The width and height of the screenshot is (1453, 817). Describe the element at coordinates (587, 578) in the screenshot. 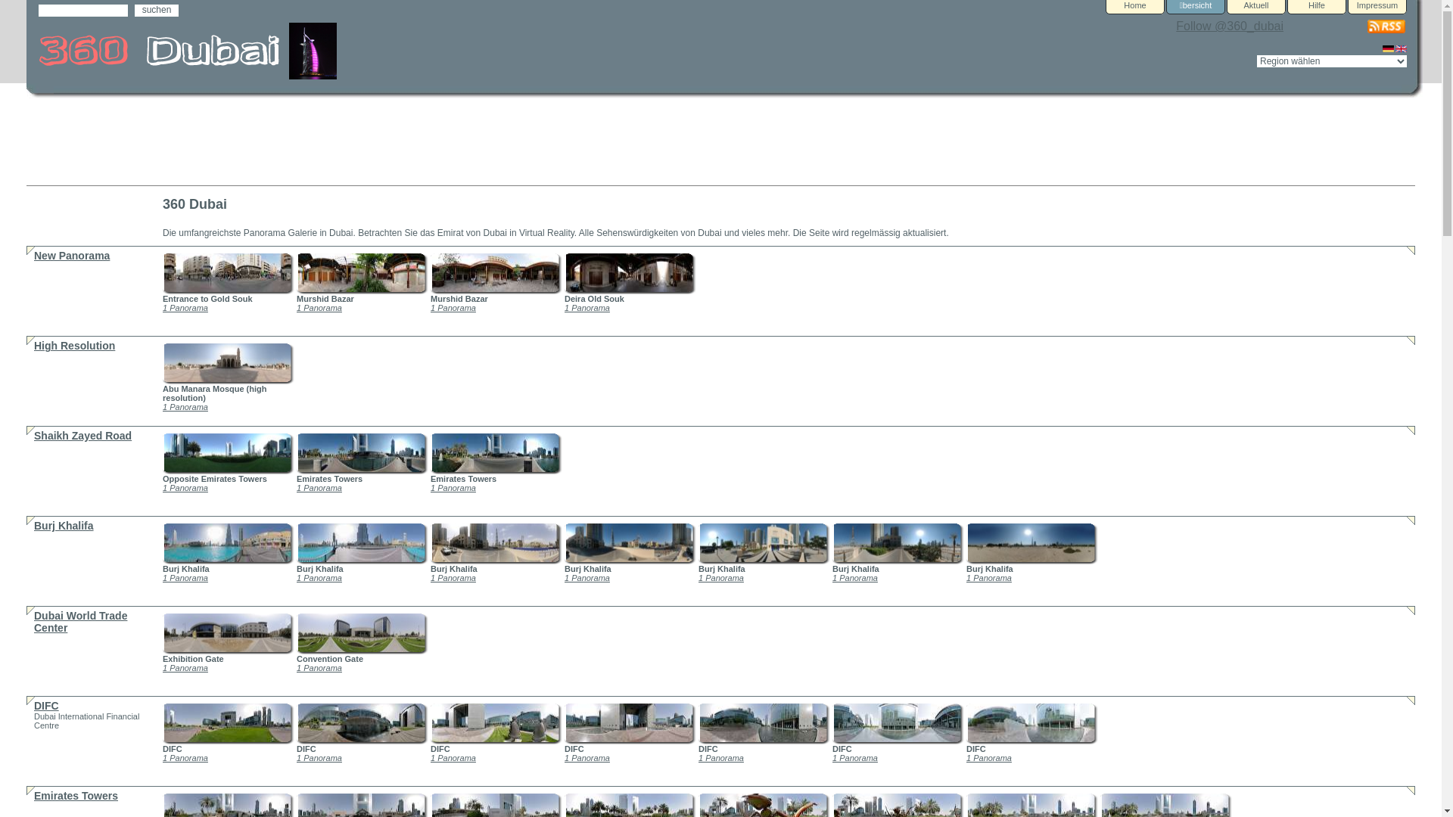

I see `1 Panorama` at that location.